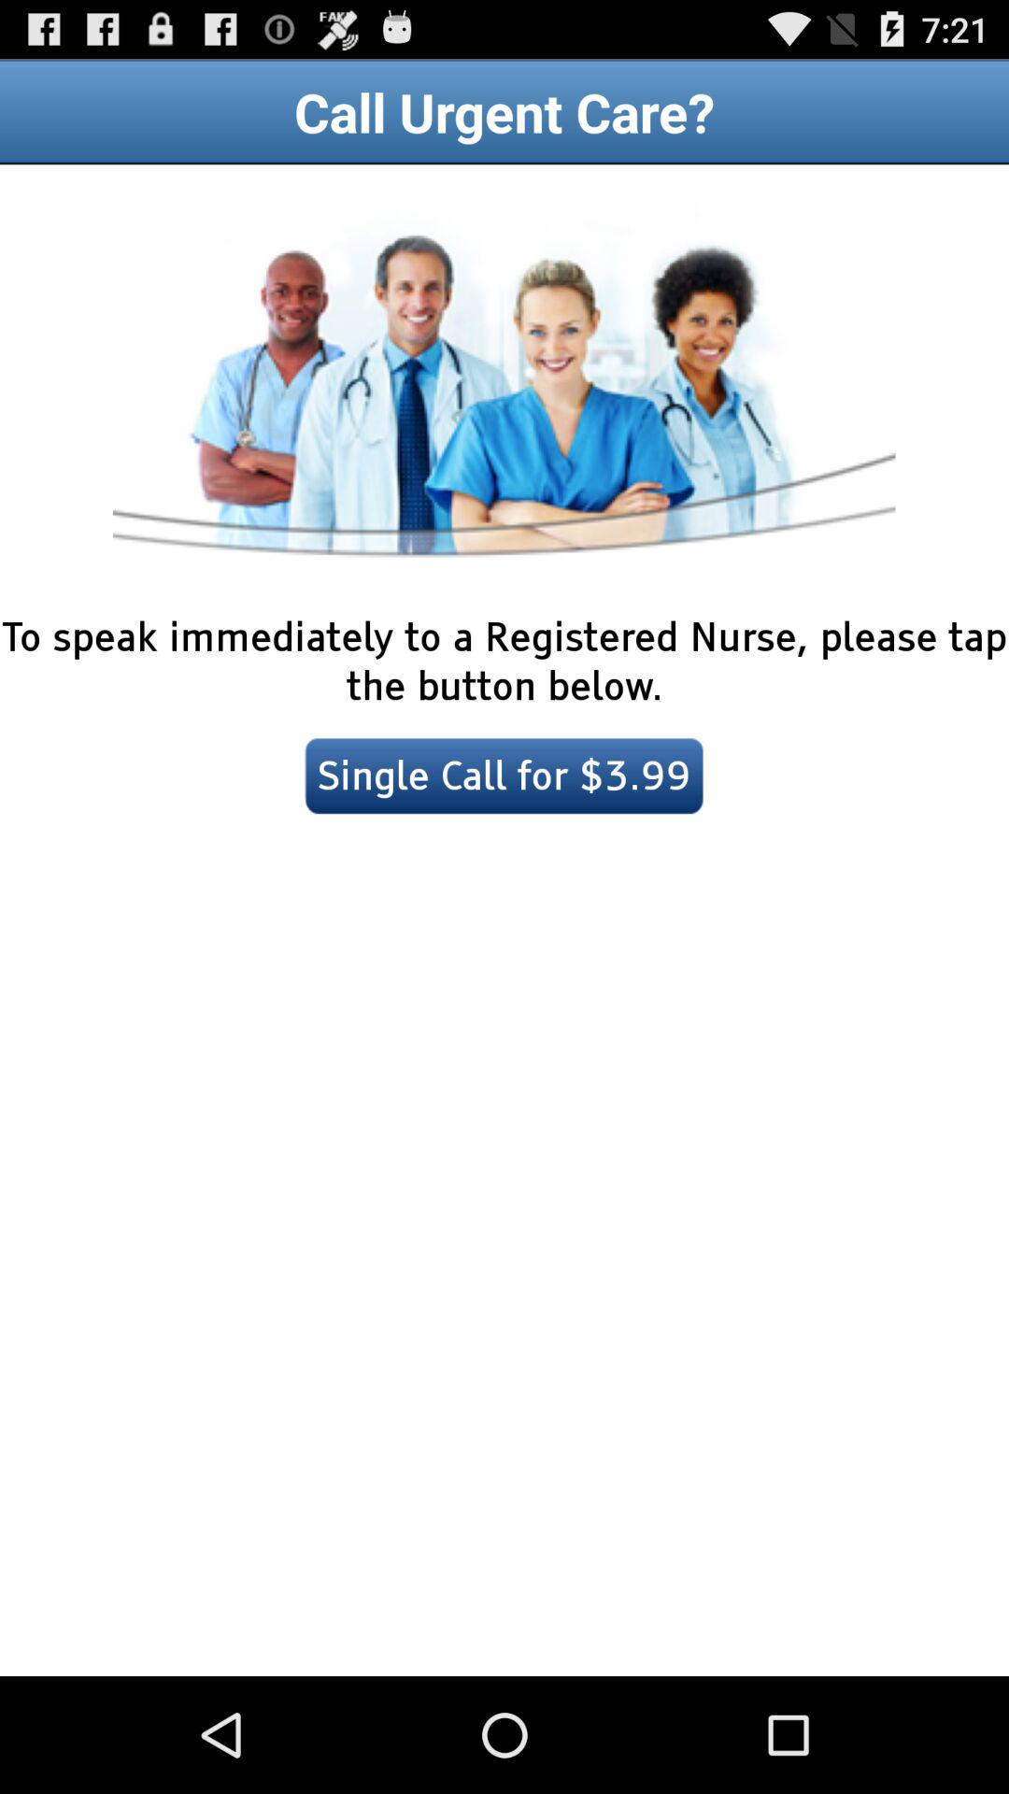  What do you see at coordinates (504, 776) in the screenshot?
I see `scroll to the single call for icon` at bounding box center [504, 776].